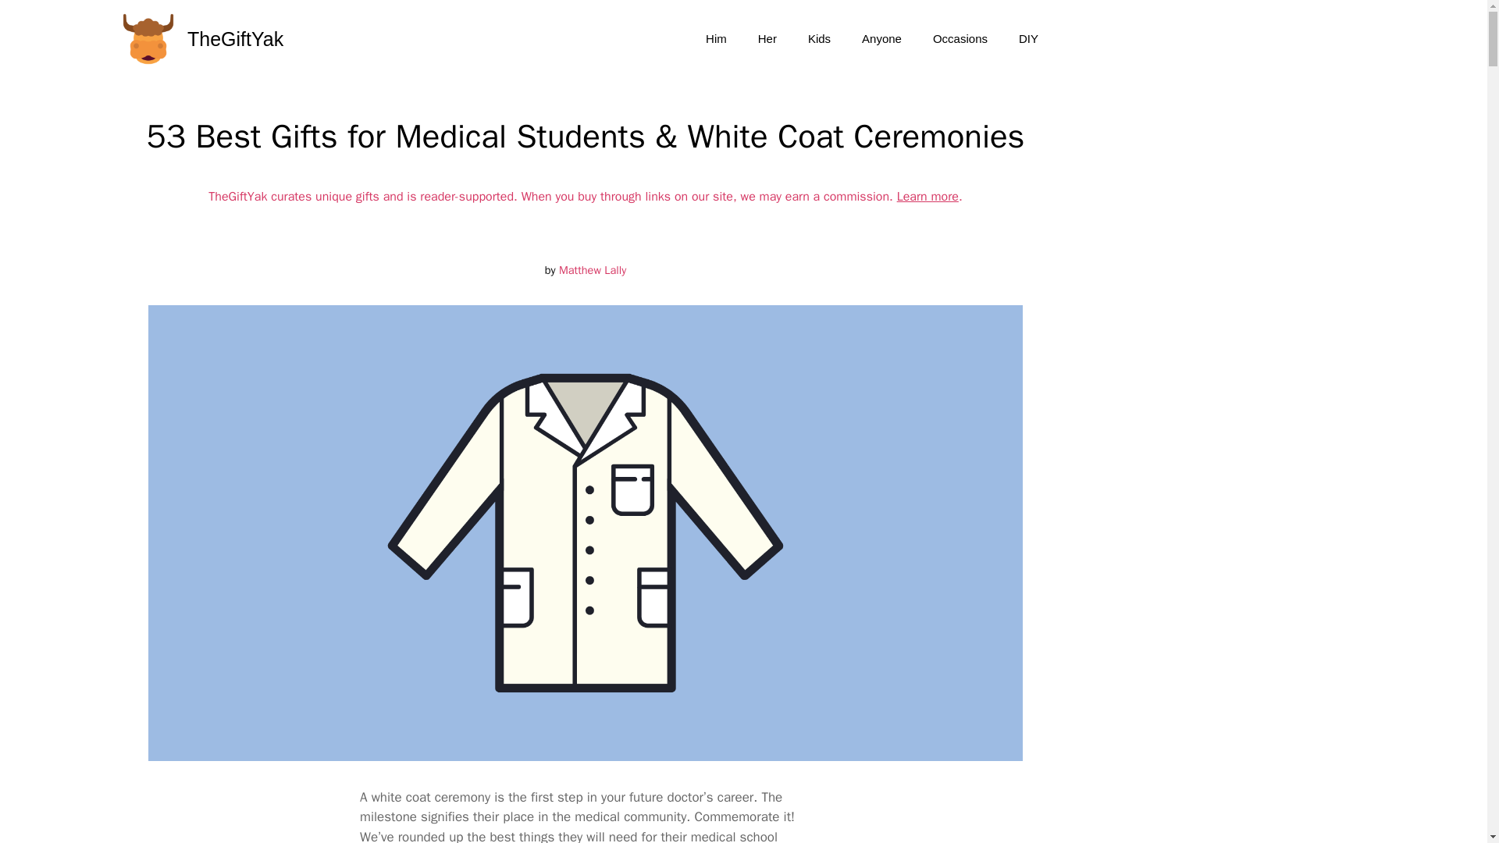  What do you see at coordinates (715, 39) in the screenshot?
I see `Him` at bounding box center [715, 39].